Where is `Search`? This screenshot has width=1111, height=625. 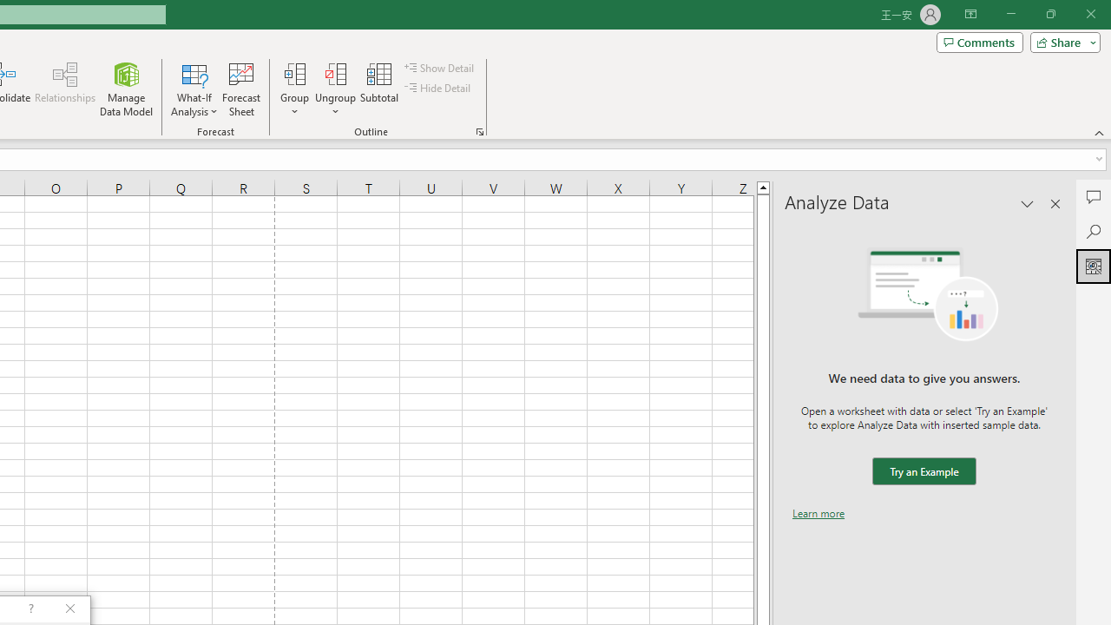
Search is located at coordinates (1094, 231).